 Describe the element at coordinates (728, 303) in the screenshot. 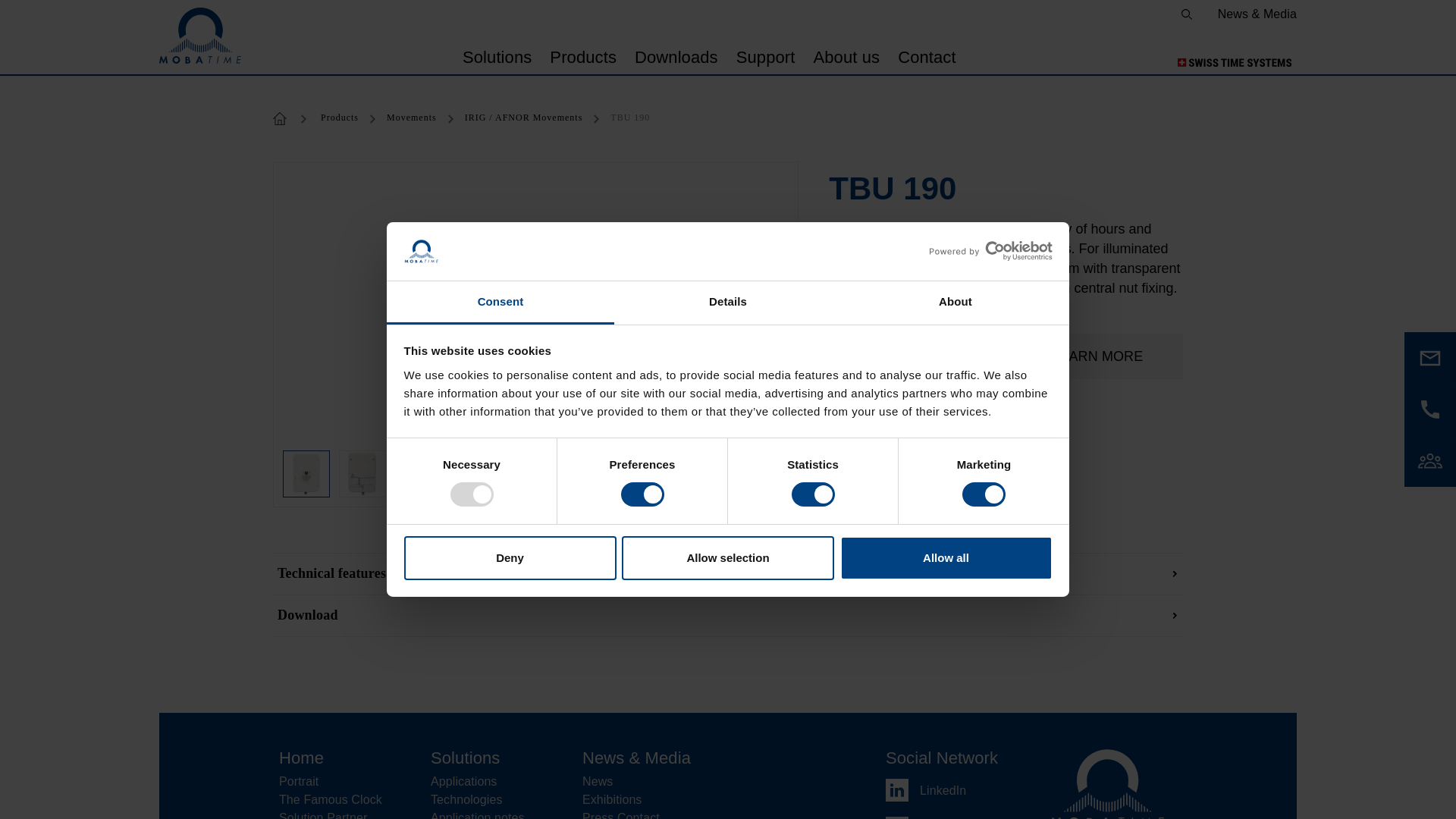

I see `Details` at that location.